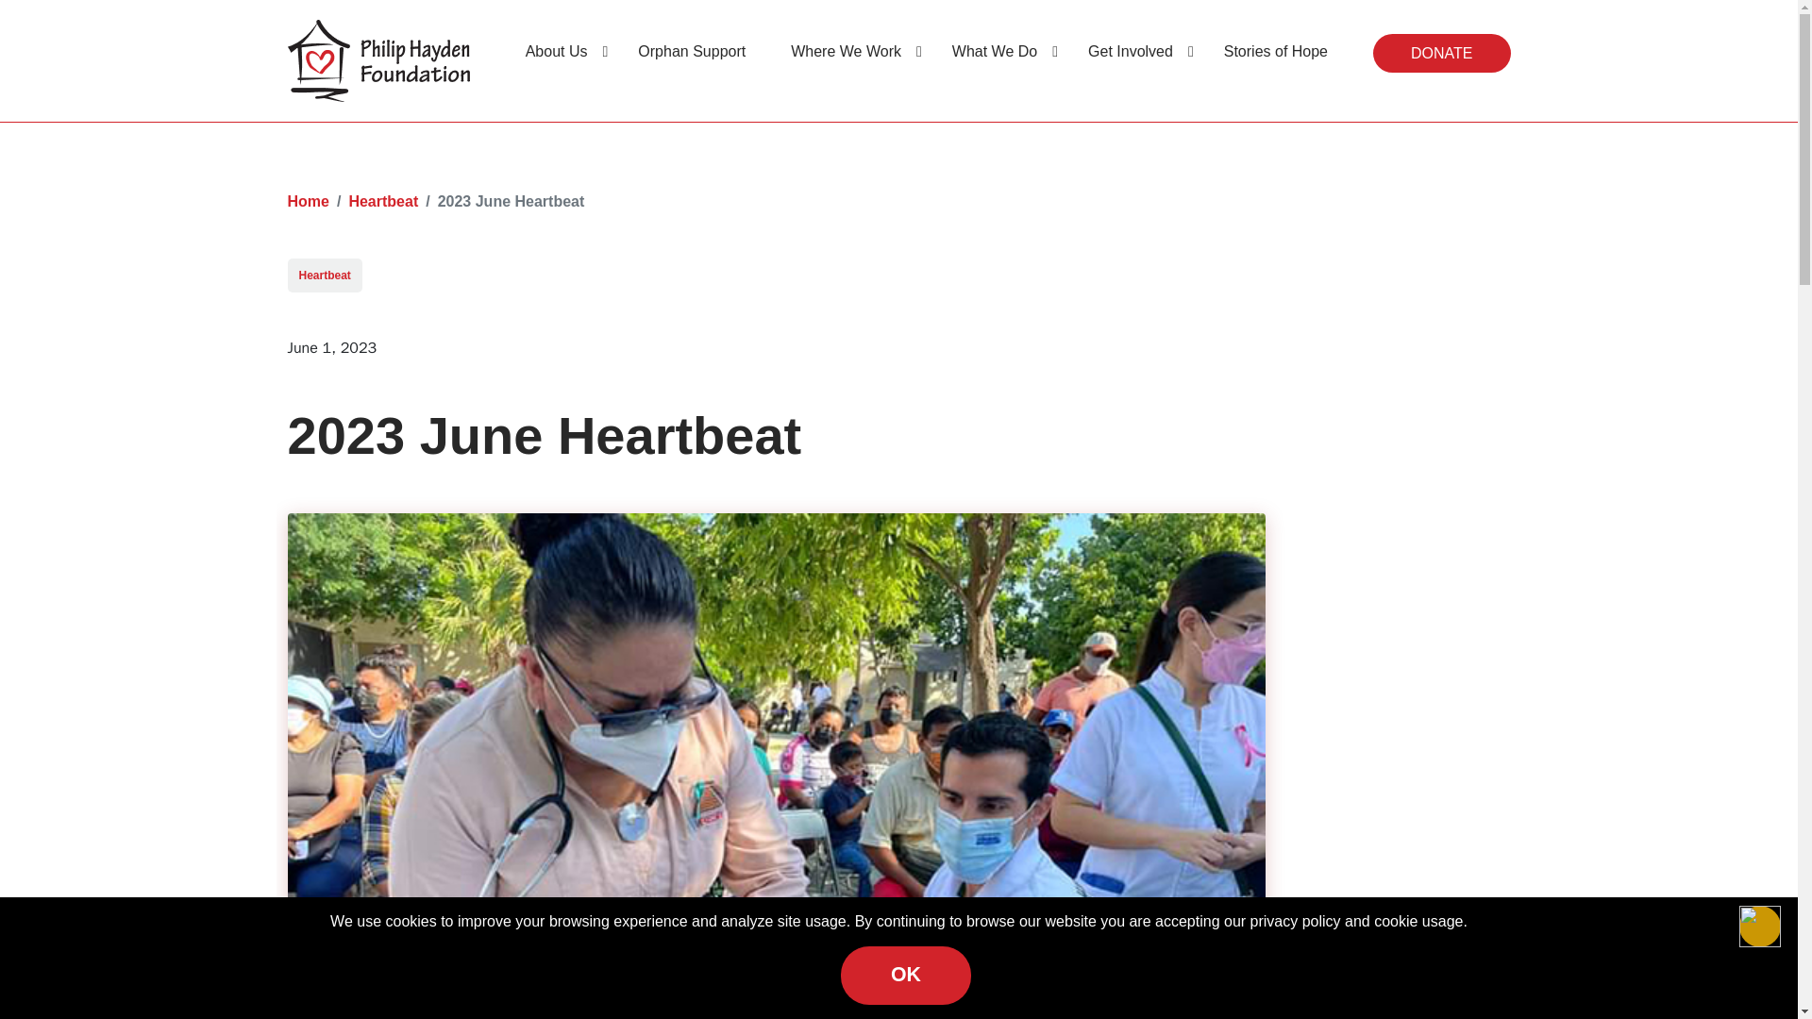  Describe the element at coordinates (906, 976) in the screenshot. I see `OK` at that location.